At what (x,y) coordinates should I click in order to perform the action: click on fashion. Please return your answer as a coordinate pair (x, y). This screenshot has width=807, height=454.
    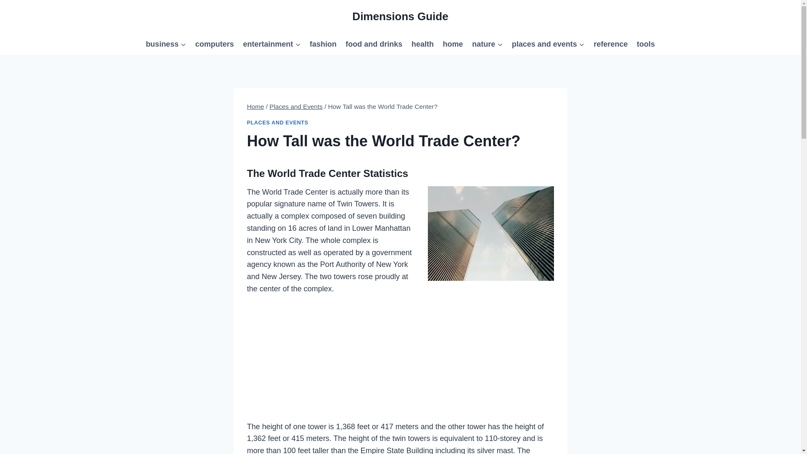
    Looking at the image, I should click on (323, 44).